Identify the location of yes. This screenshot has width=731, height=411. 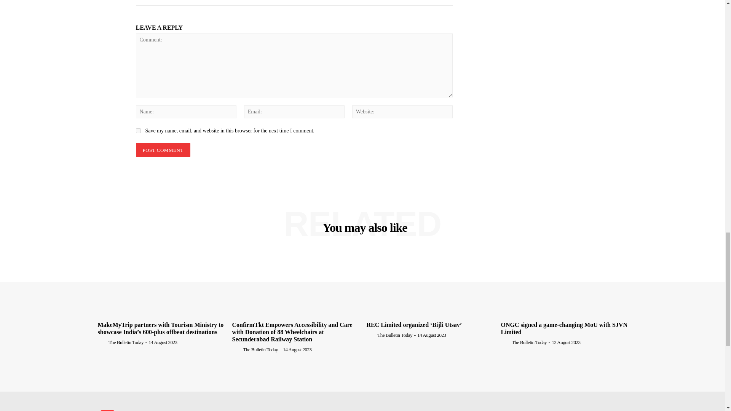
(138, 130).